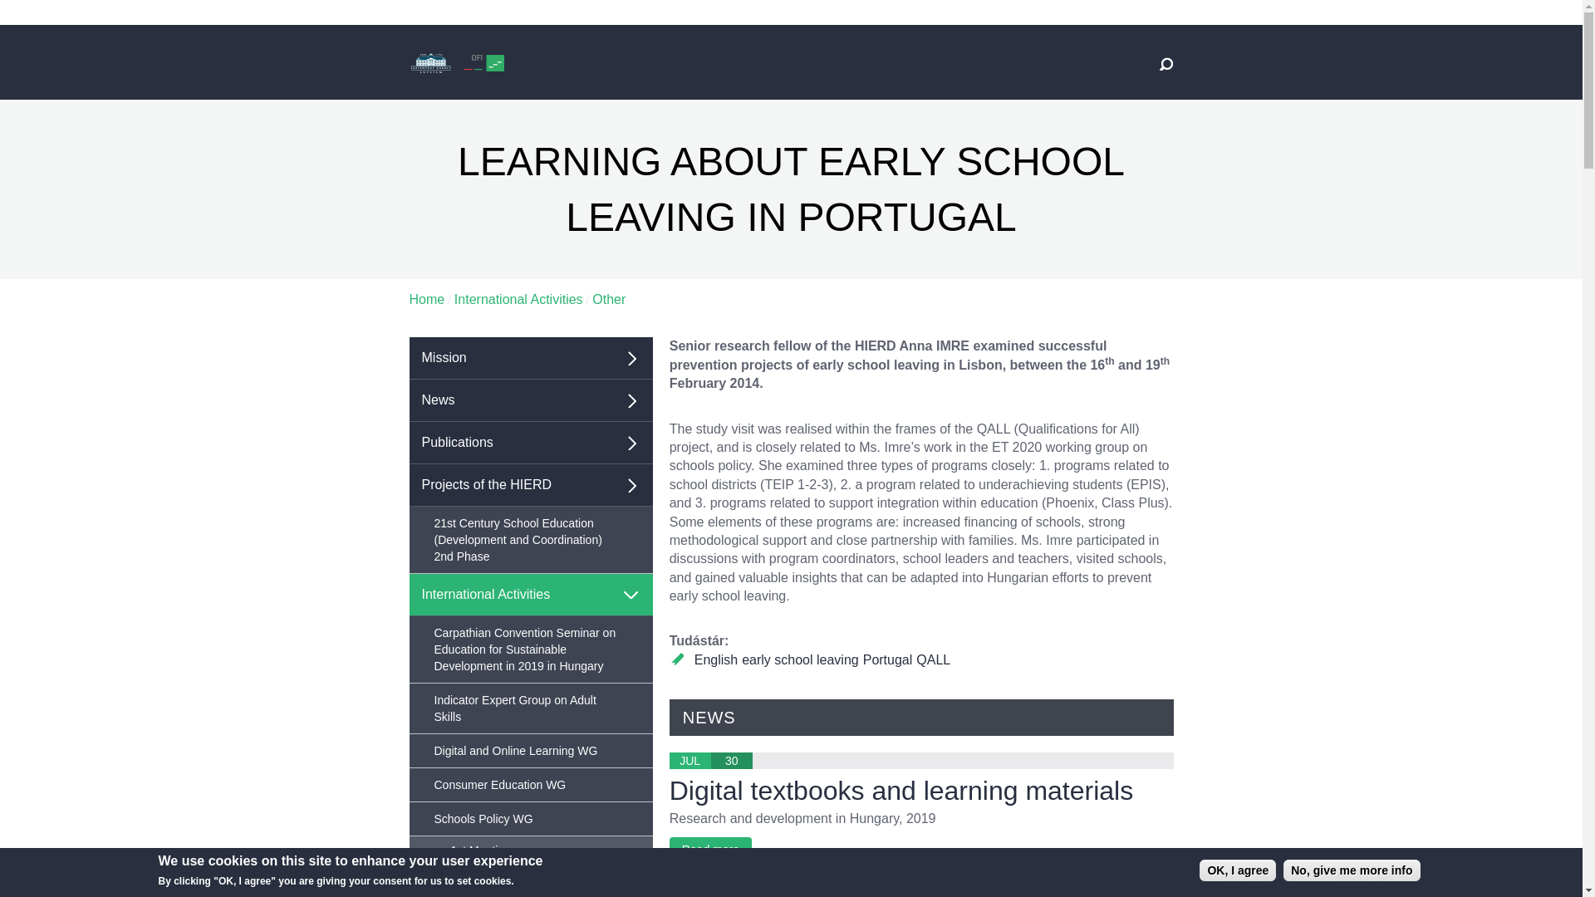  Describe the element at coordinates (530, 400) in the screenshot. I see `News` at that location.